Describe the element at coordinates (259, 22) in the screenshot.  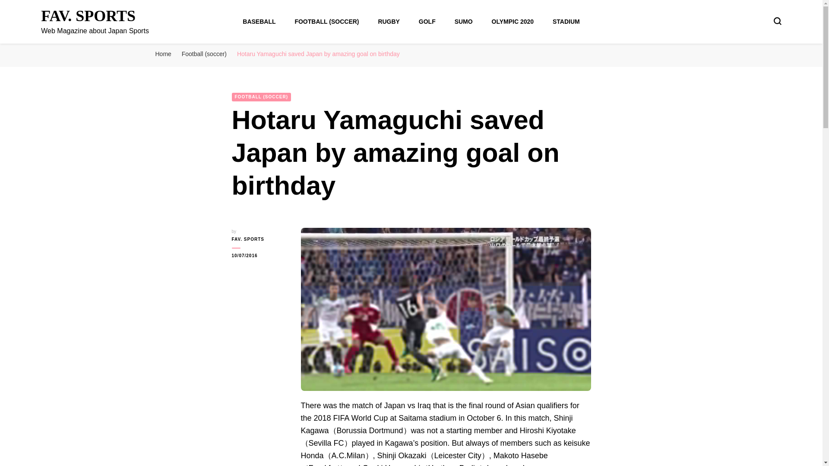
I see `BASEBALL` at that location.